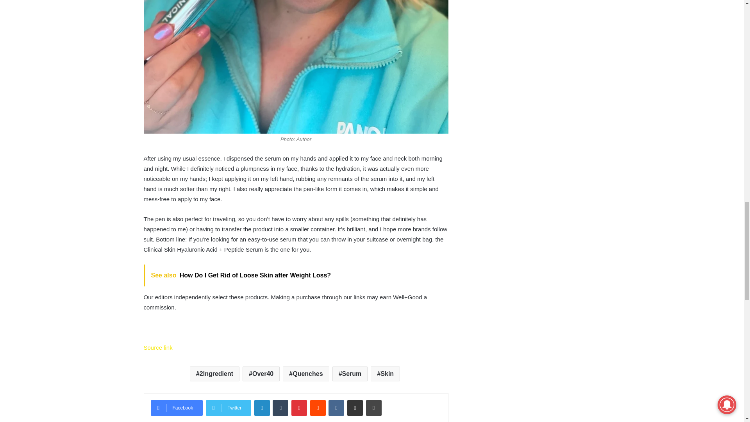 The image size is (750, 422). I want to click on Pinterest, so click(299, 408).